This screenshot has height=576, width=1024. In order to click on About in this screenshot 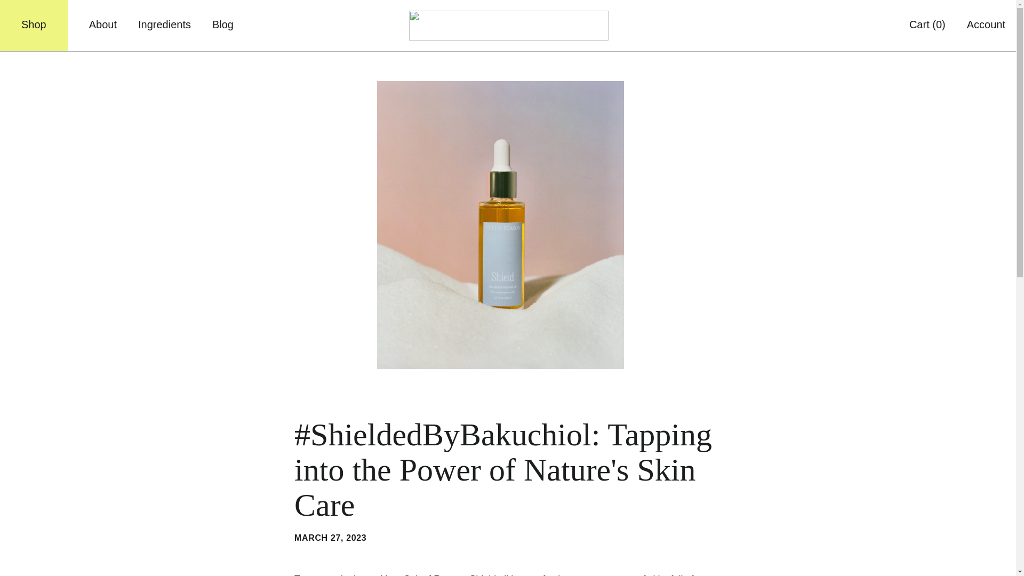, I will do `click(102, 23)`.